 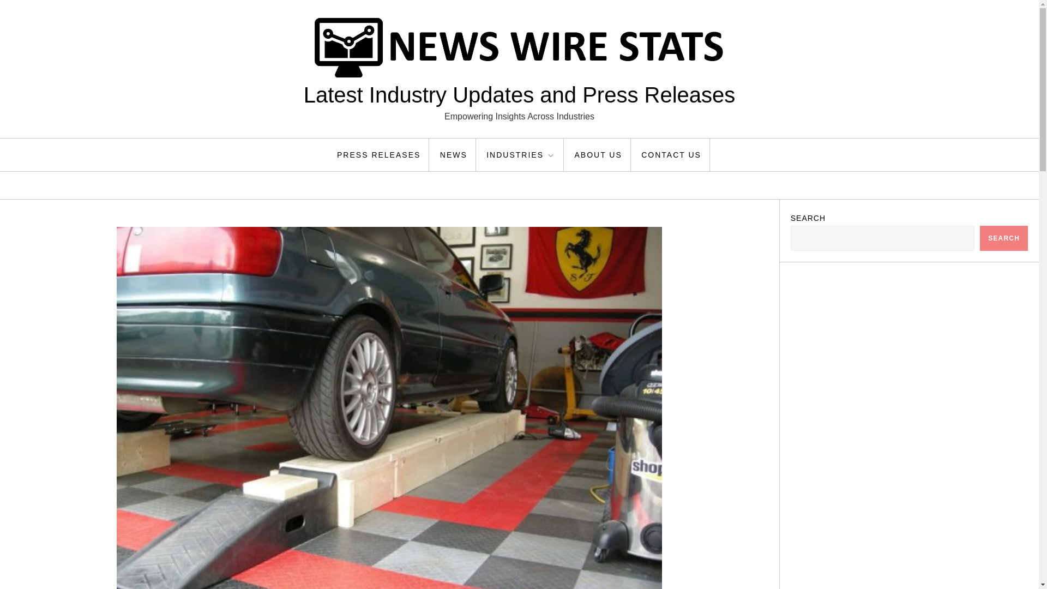 I want to click on INDUSTRIES, so click(x=521, y=155).